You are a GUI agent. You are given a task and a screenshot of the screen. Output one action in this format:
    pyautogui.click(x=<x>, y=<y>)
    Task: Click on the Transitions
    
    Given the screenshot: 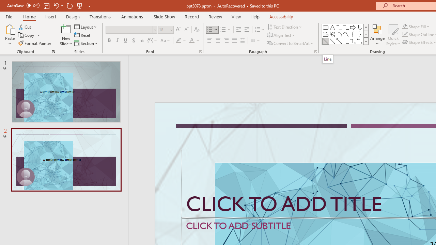 What is the action you would take?
    pyautogui.click(x=100, y=16)
    